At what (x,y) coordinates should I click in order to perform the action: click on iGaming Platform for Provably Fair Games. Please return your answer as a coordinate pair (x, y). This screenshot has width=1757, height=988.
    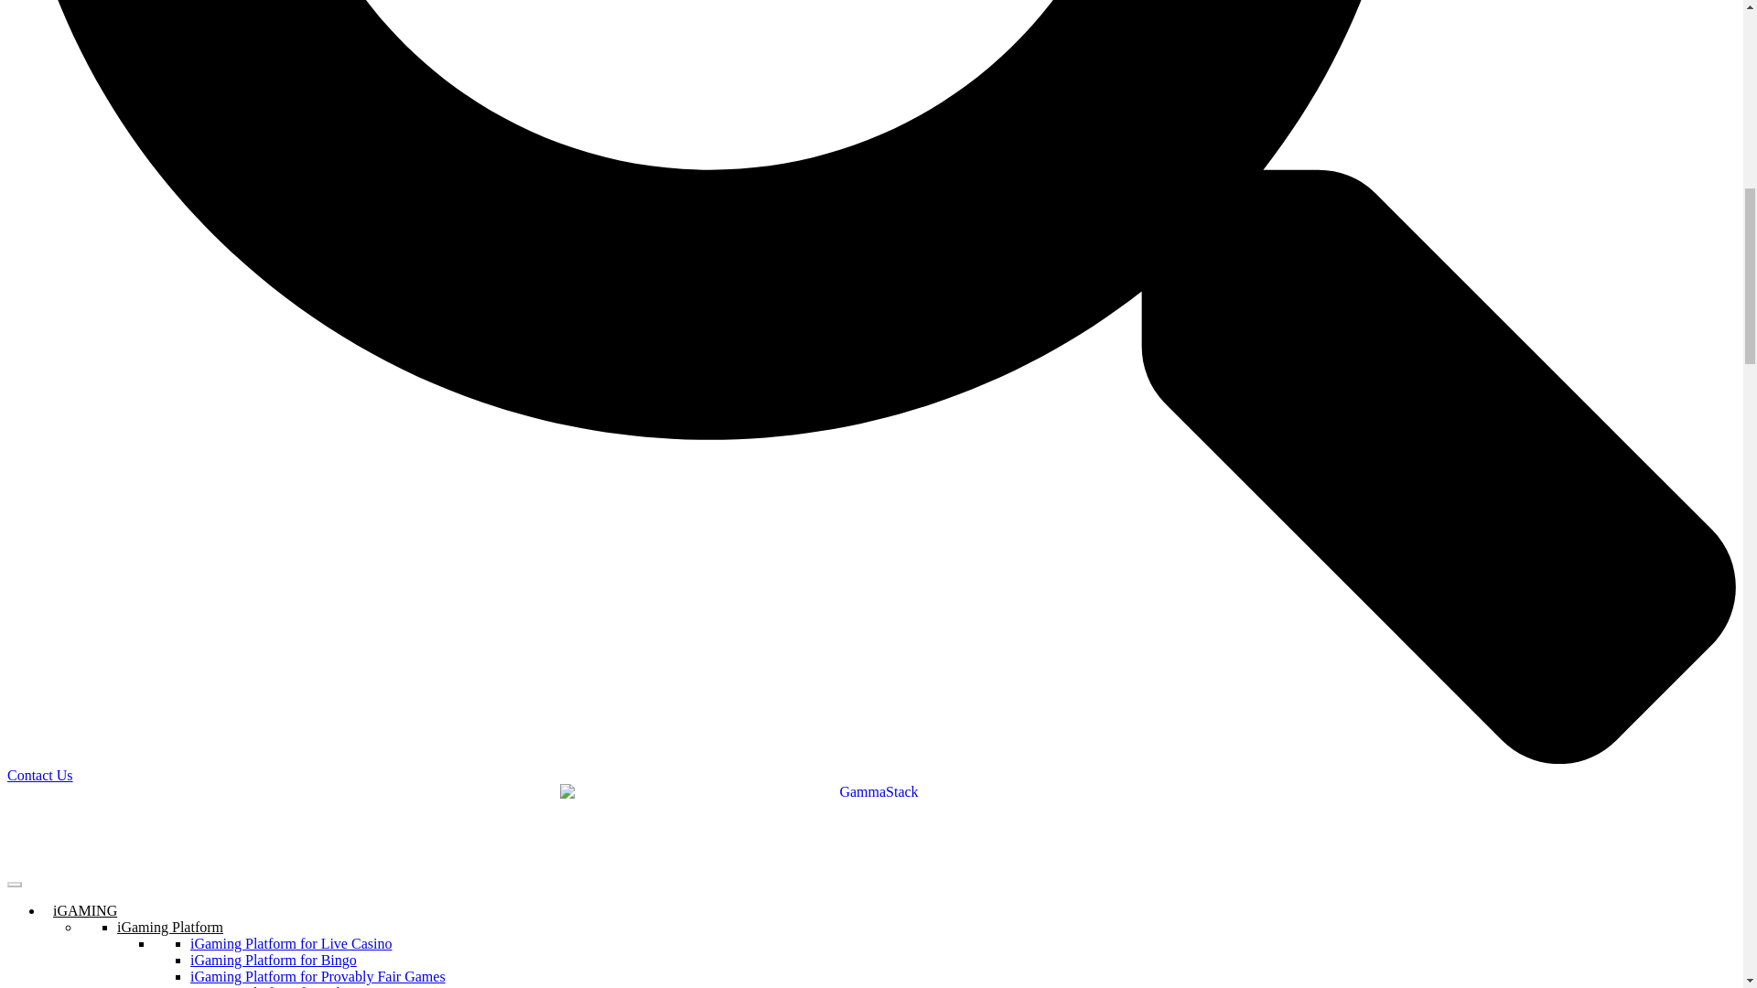
    Looking at the image, I should click on (318, 976).